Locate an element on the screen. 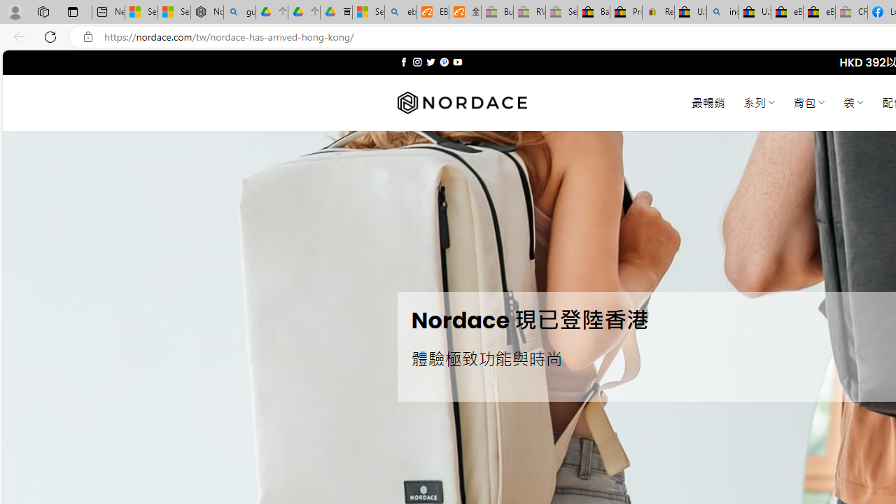  Follow on YouTube is located at coordinates (457, 62).